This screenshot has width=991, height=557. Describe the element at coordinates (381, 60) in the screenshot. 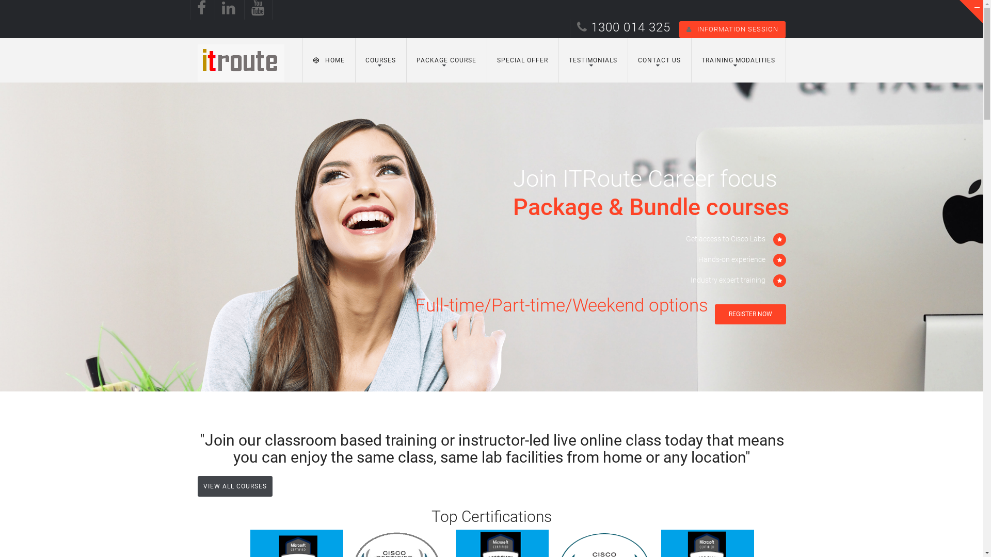

I see `COURSES` at that location.